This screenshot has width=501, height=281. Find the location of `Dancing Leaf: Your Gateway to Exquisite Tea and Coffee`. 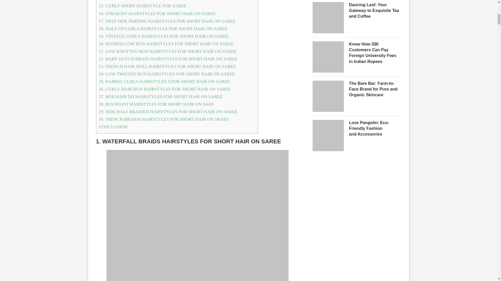

Dancing Leaf: Your Gateway to Exquisite Tea and Coffee is located at coordinates (328, 5).